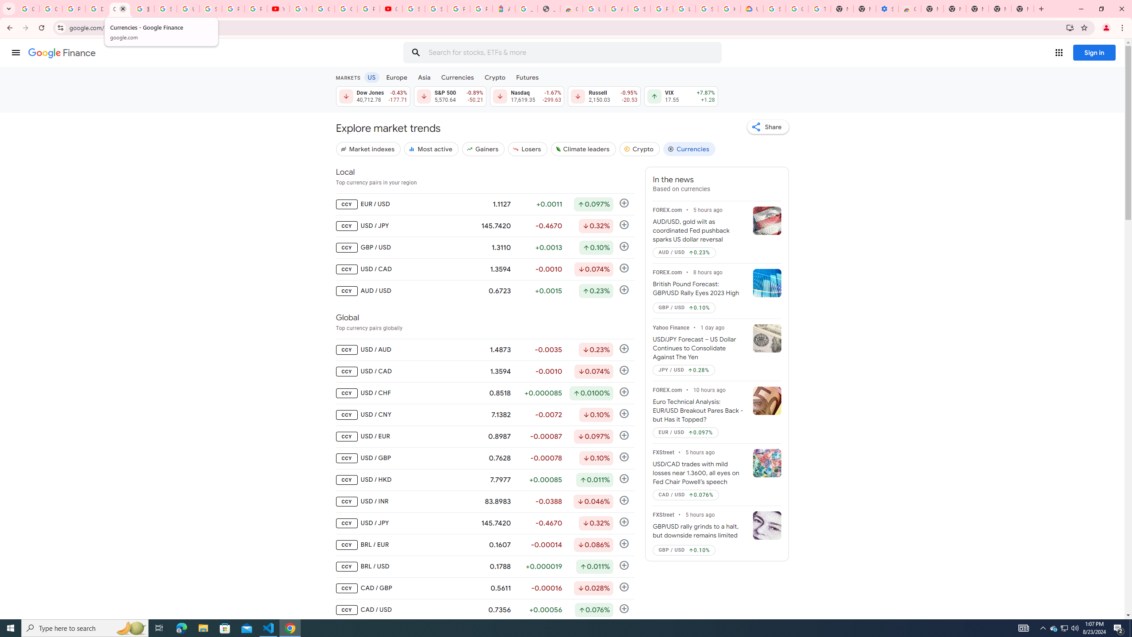 The height and width of the screenshot is (637, 1132). Describe the element at coordinates (485, 371) in the screenshot. I see `CCY USD / CAD 1.3594 -0.0010 Down by 0.074% Follow` at that location.